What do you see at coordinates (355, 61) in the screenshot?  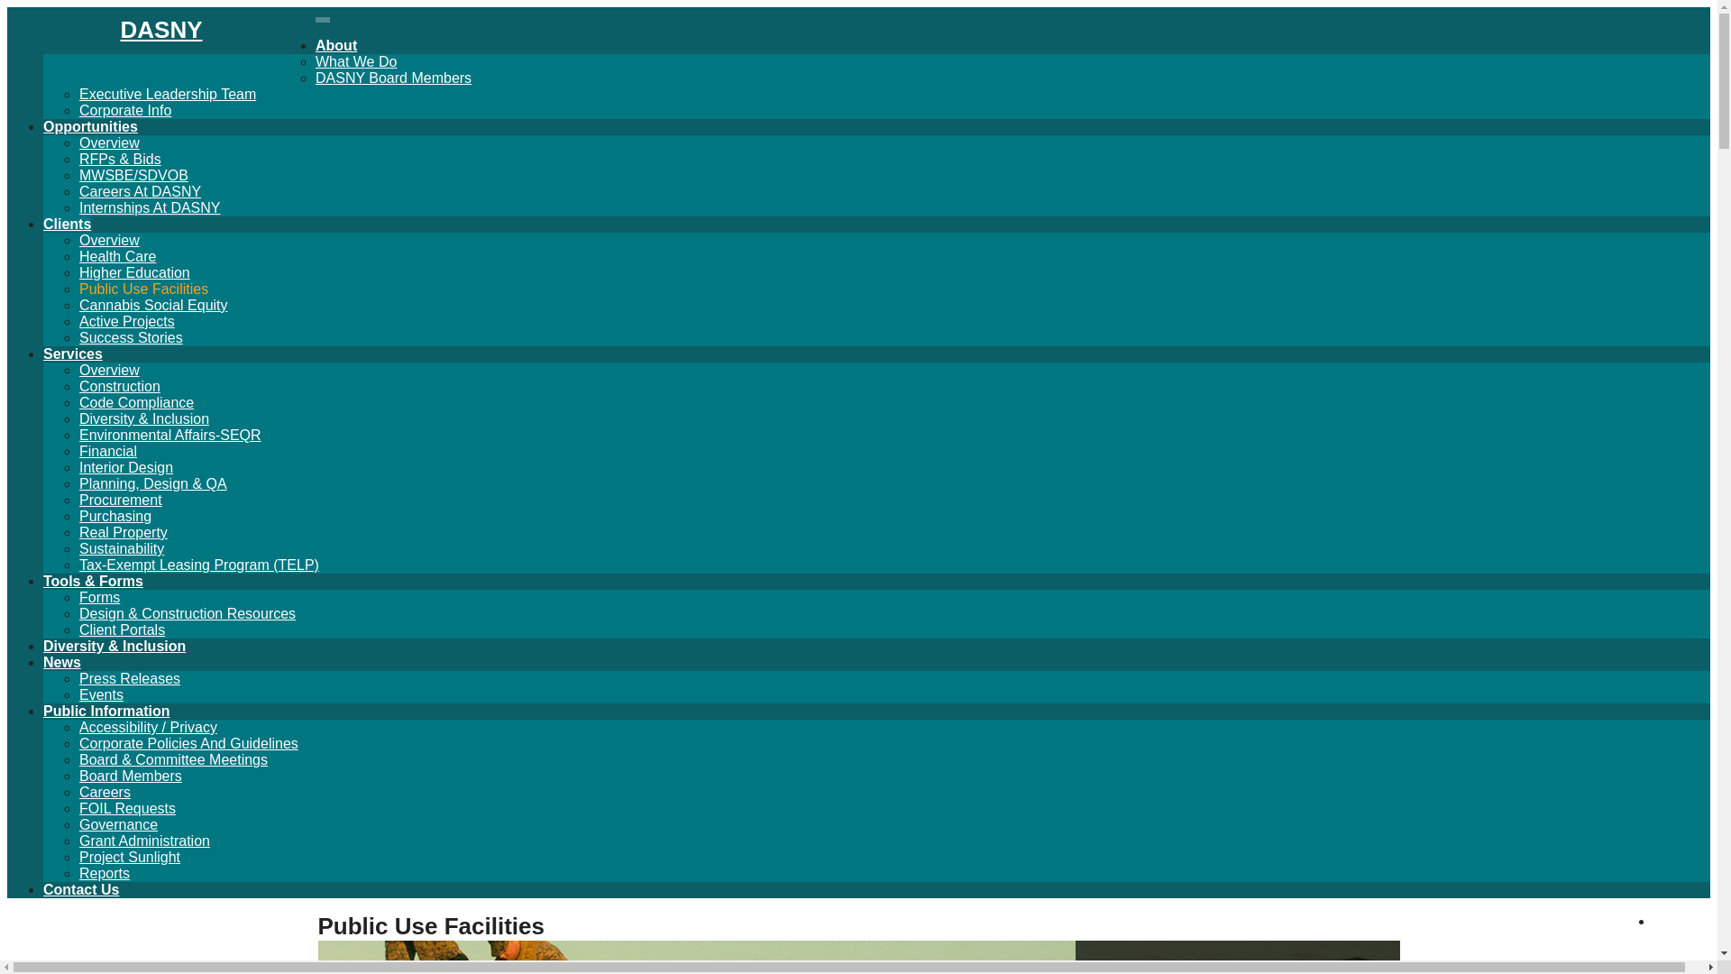 I see `What We Do` at bounding box center [355, 61].